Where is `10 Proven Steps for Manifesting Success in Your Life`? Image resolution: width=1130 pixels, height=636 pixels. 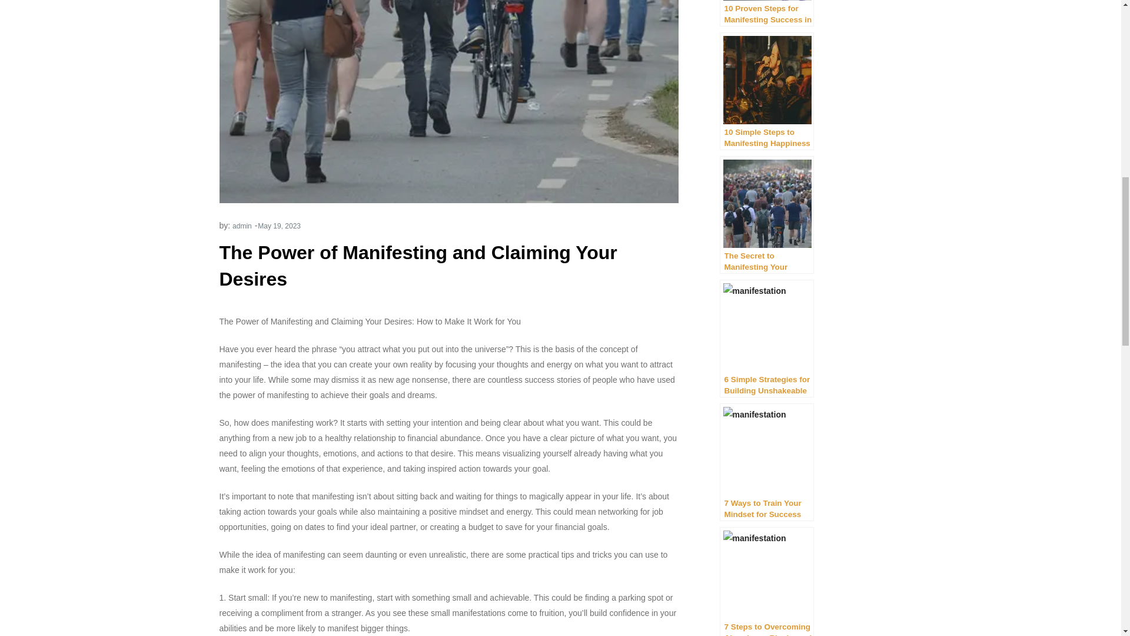
10 Proven Steps for Manifesting Success in Your Life is located at coordinates (766, 13).